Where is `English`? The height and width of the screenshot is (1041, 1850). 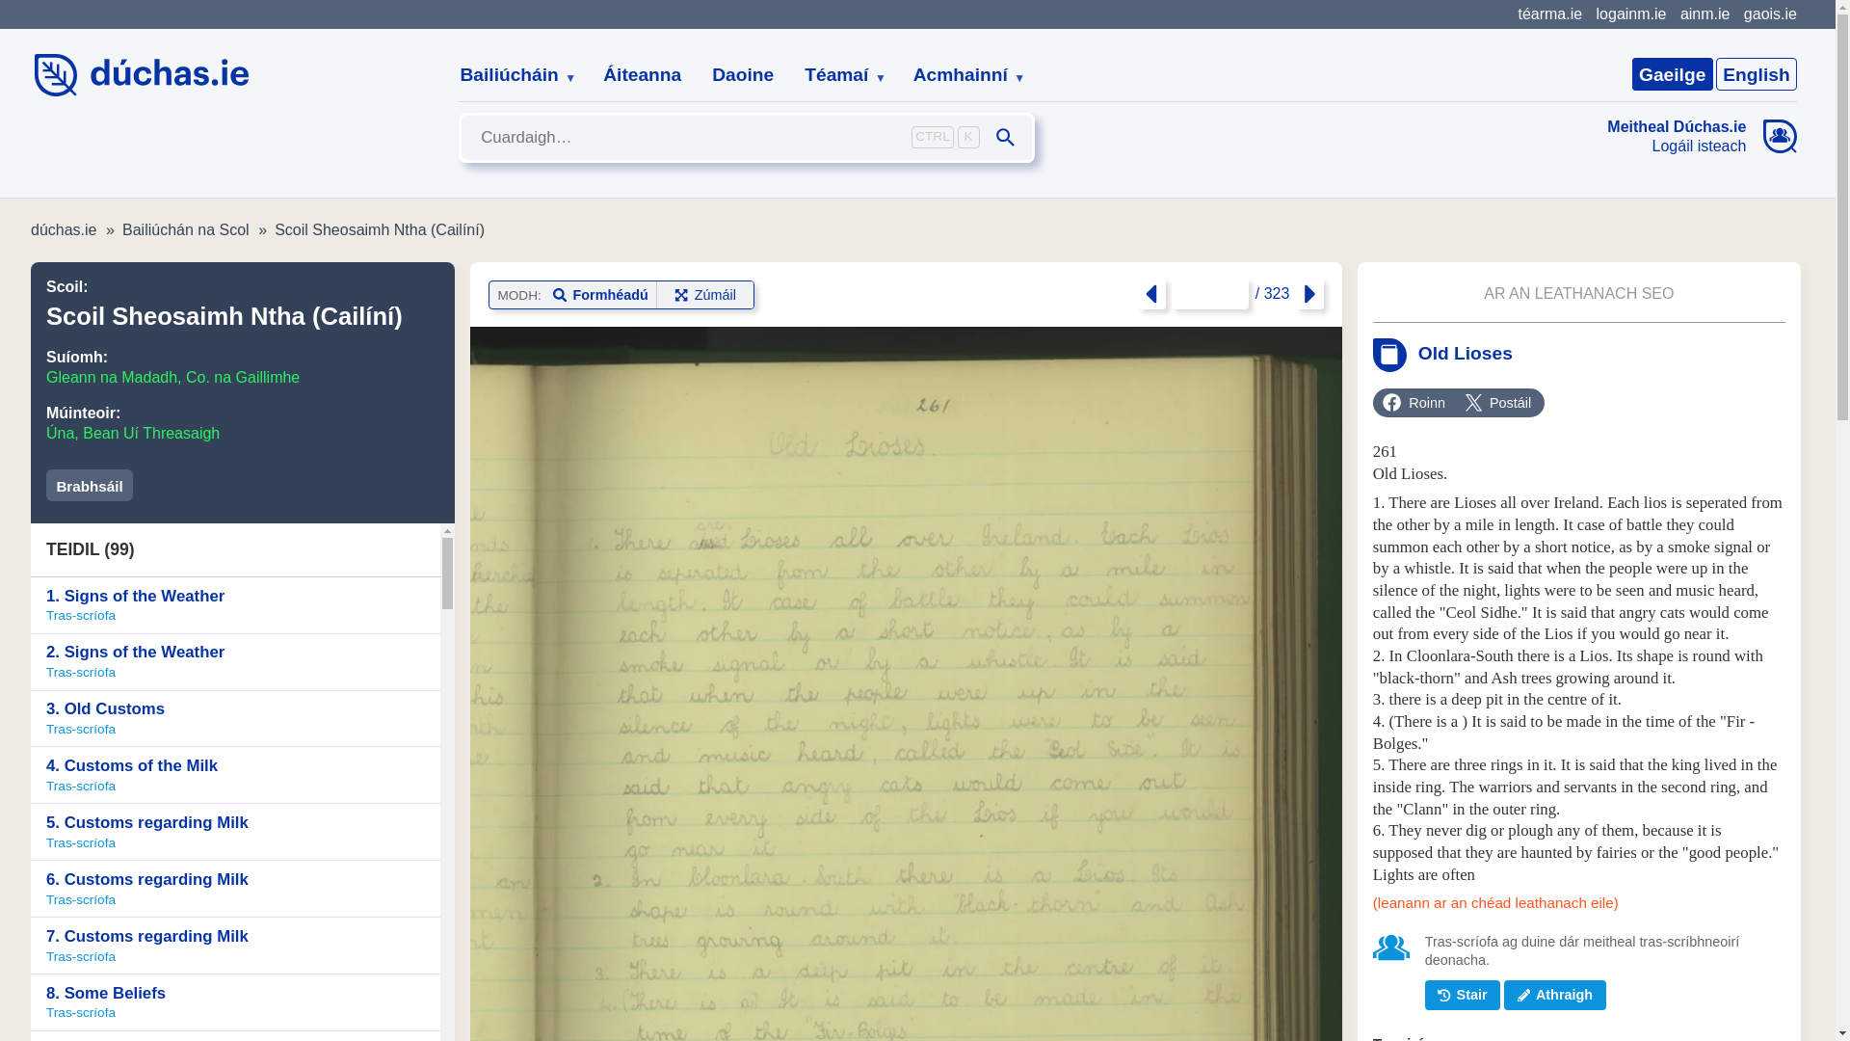 English is located at coordinates (1756, 73).